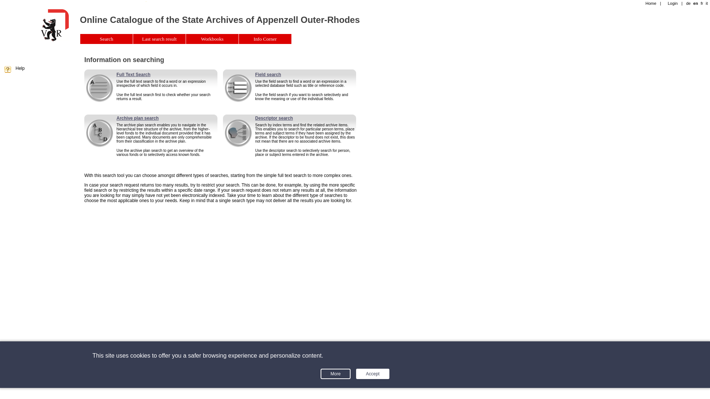 The height and width of the screenshot is (399, 710). What do you see at coordinates (20, 68) in the screenshot?
I see `Help` at bounding box center [20, 68].